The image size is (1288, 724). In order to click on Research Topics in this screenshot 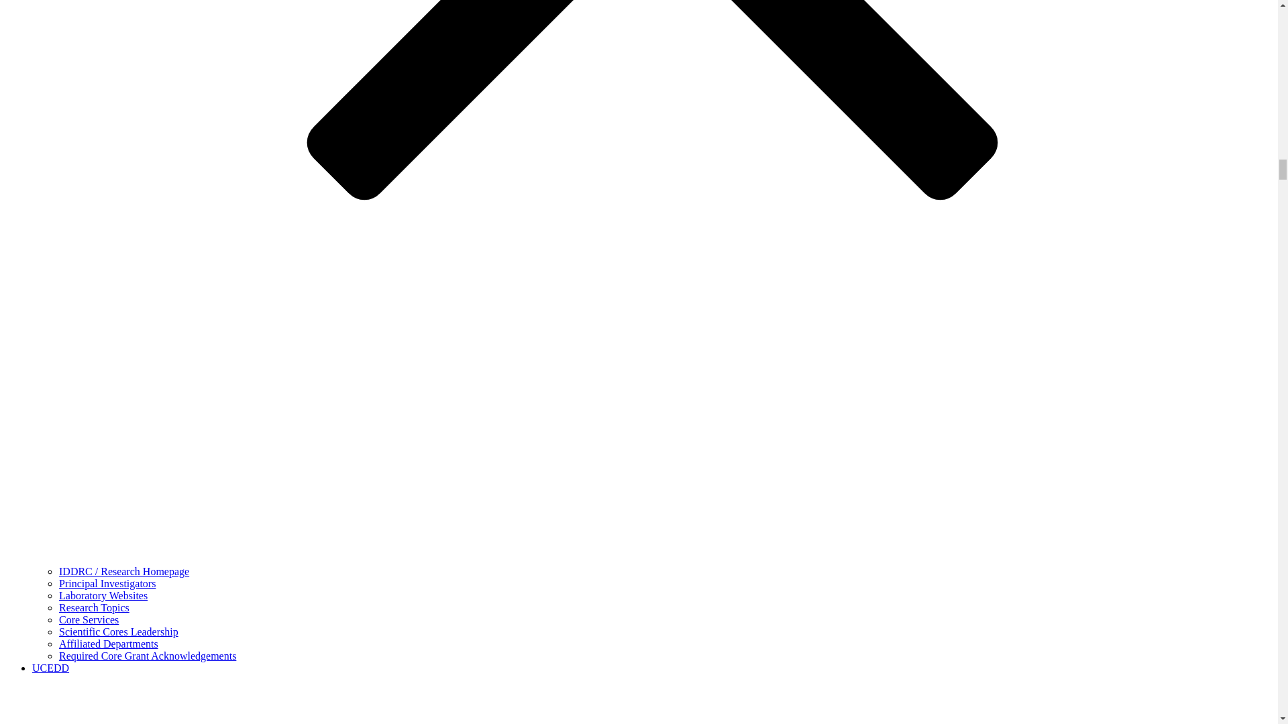, I will do `click(94, 607)`.